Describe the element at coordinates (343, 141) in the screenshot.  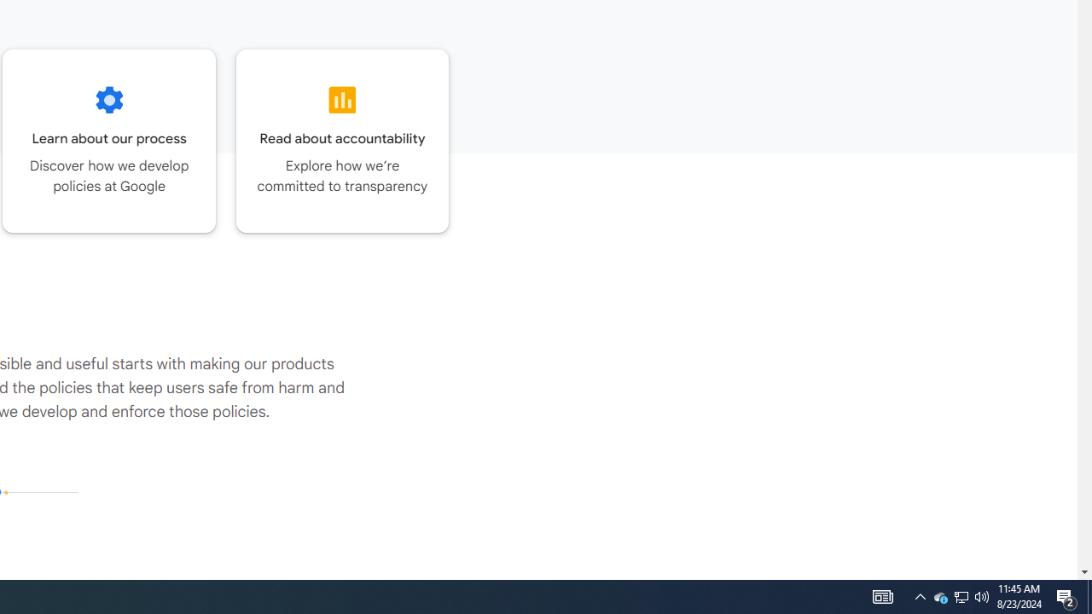
I see `Go to the Accountability page` at that location.